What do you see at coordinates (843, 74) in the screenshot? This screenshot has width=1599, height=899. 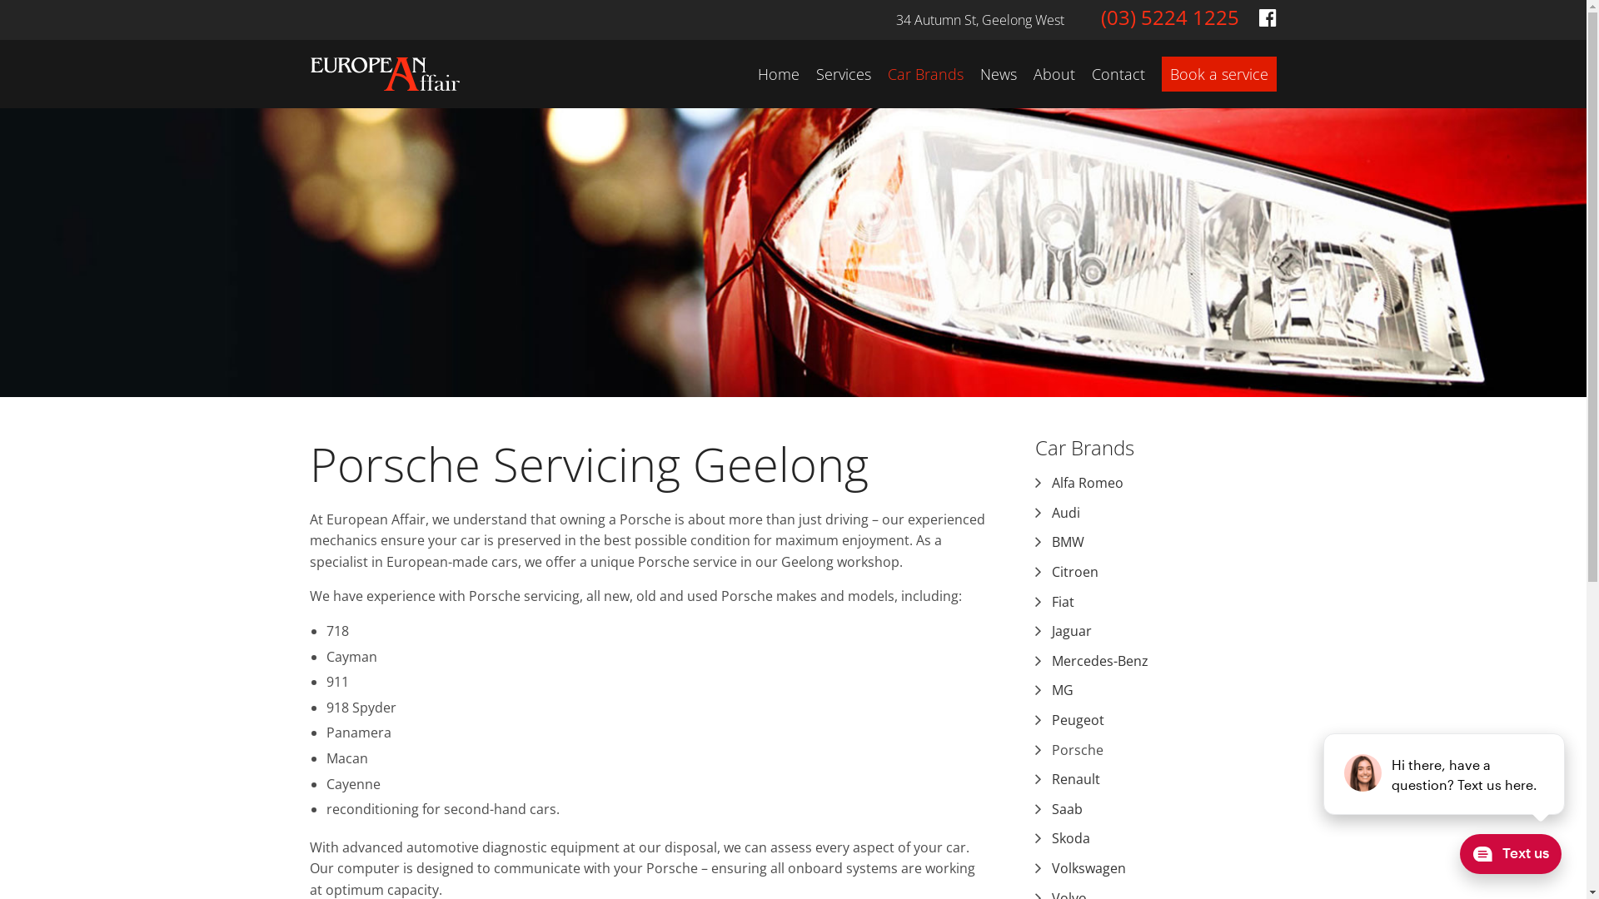 I see `Services` at bounding box center [843, 74].